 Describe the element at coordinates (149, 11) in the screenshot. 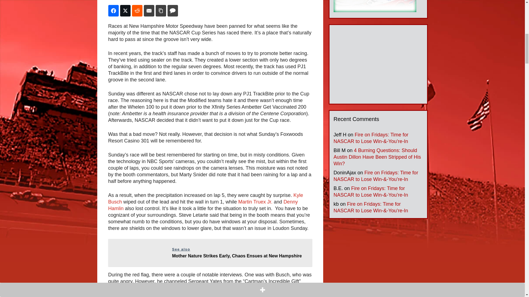

I see `Share on Email` at that location.